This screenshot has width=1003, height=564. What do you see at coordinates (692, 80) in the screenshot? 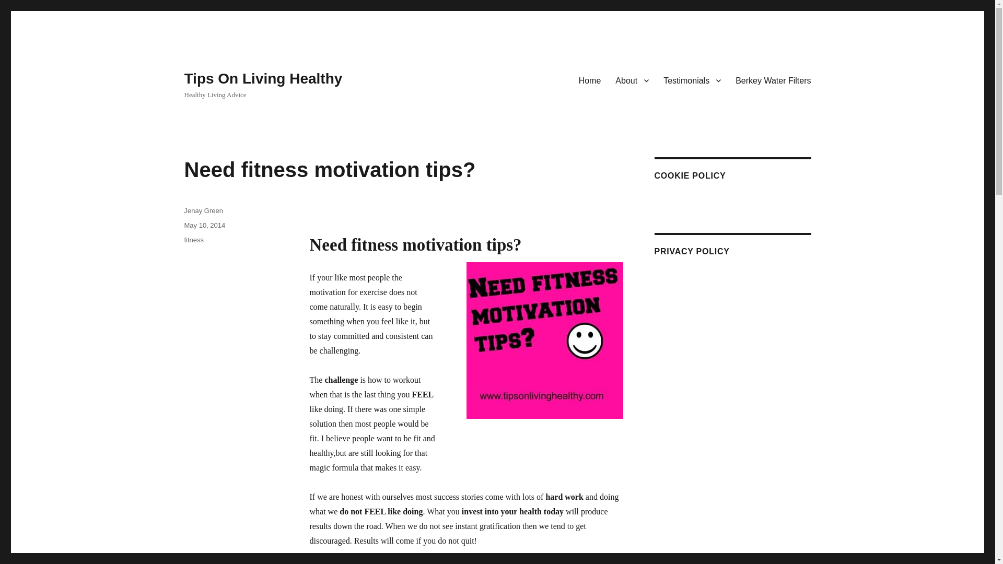
I see `Testimonials` at bounding box center [692, 80].